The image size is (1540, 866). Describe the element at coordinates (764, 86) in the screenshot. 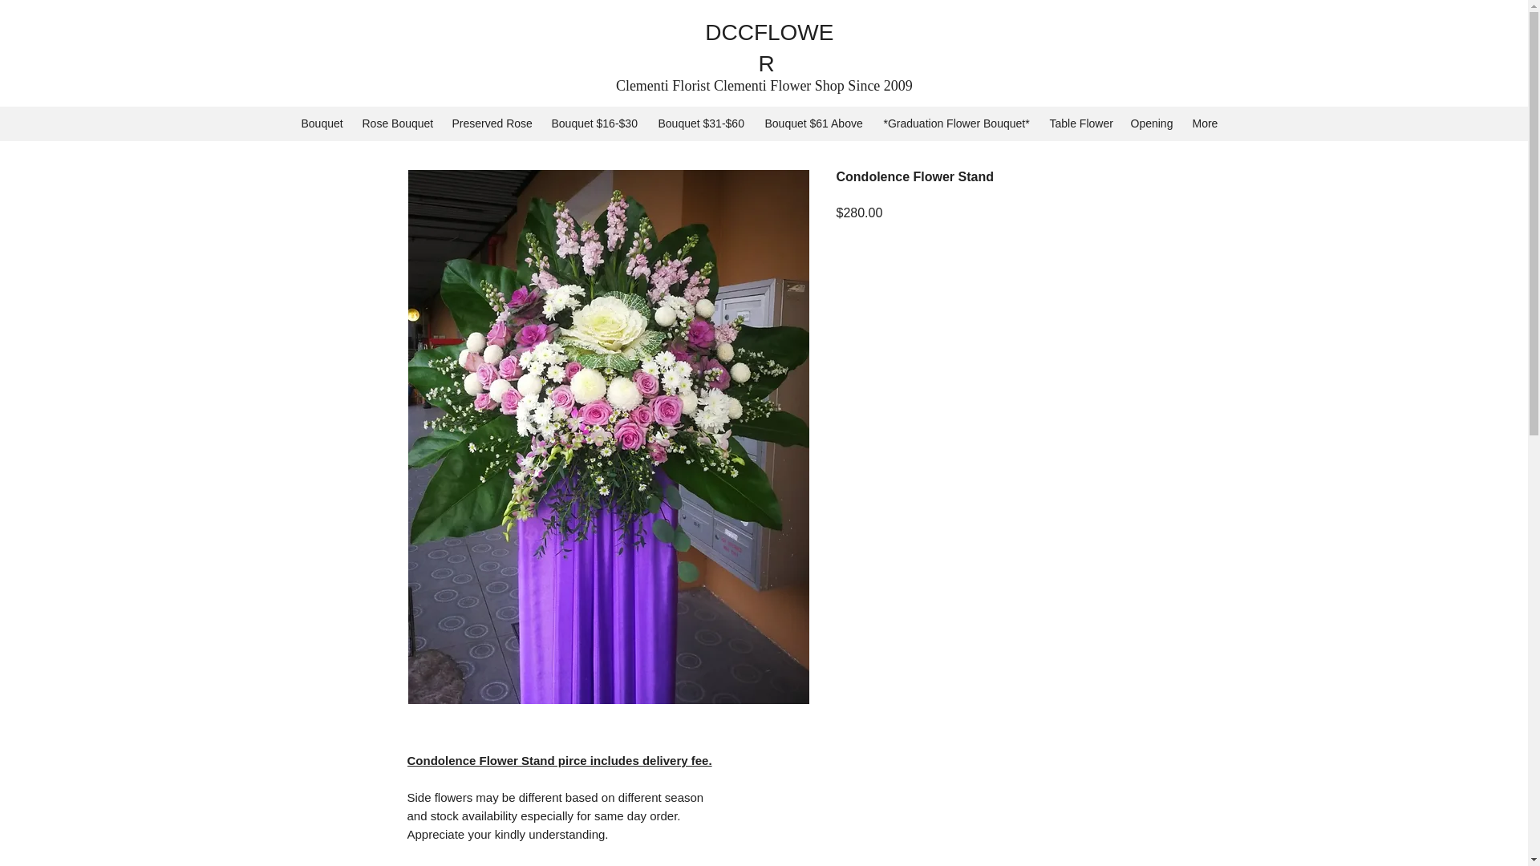

I see `Clementi Florist Clementi Flower Shop Since 2009` at that location.